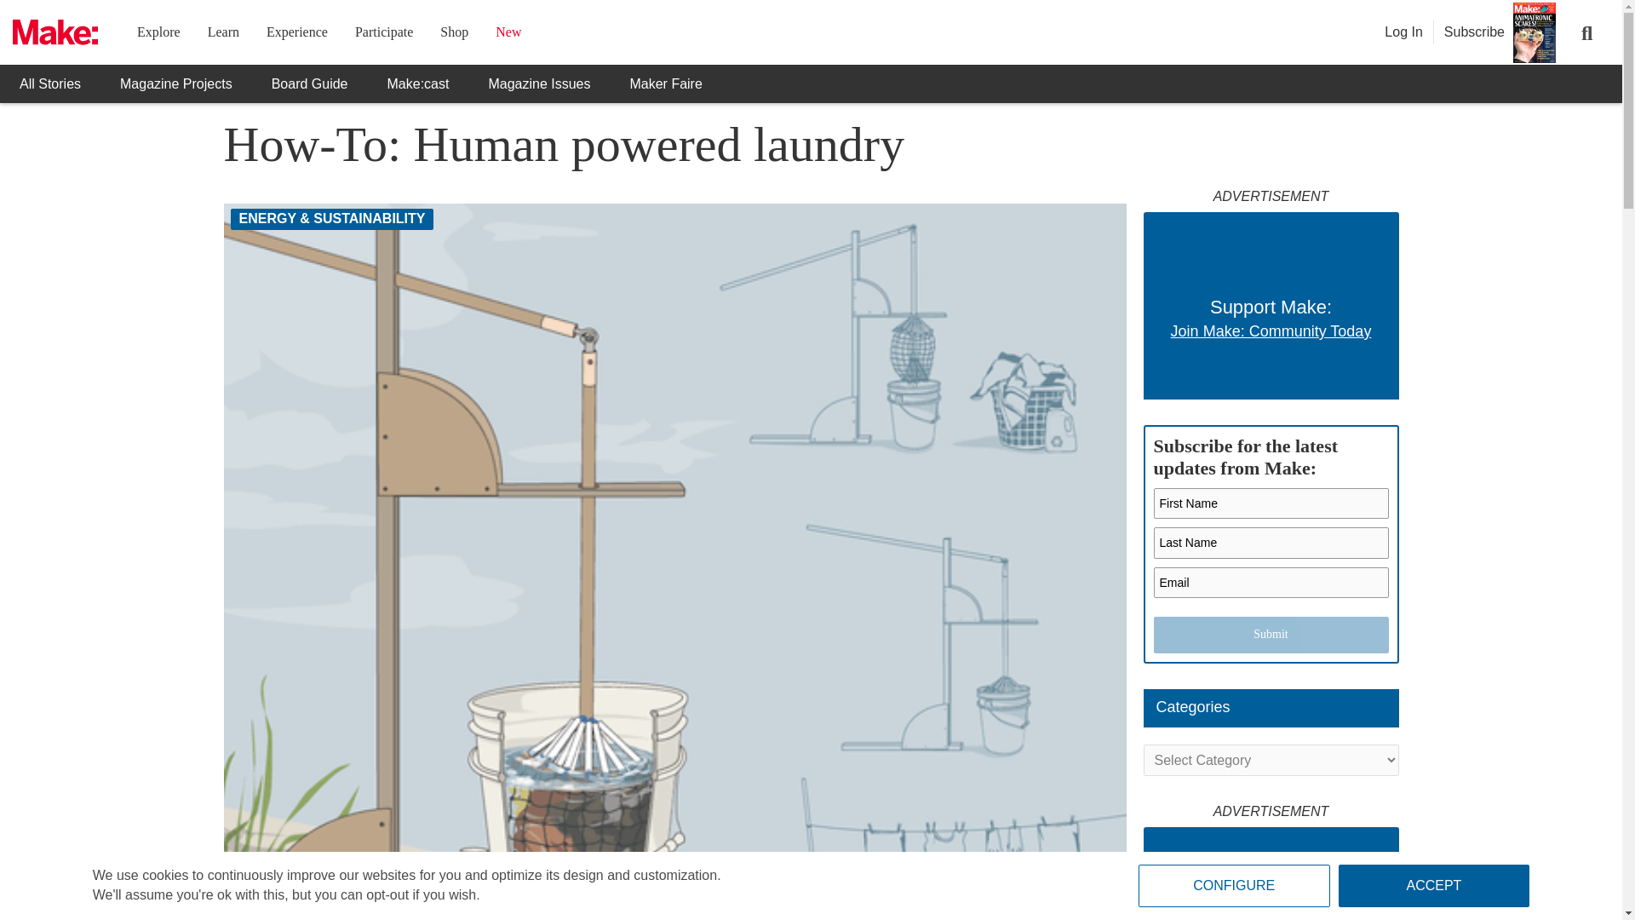  I want to click on Maker Faire, so click(665, 83).